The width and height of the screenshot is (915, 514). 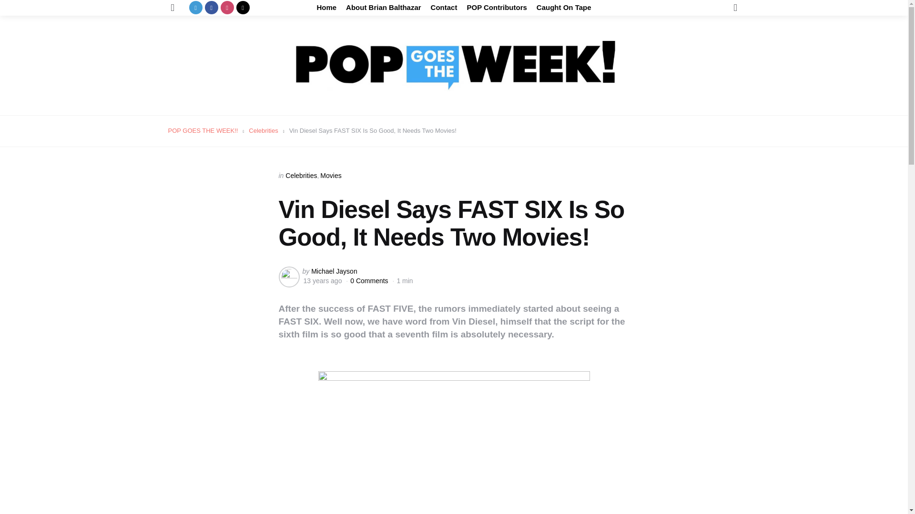 I want to click on Movies, so click(x=331, y=175).